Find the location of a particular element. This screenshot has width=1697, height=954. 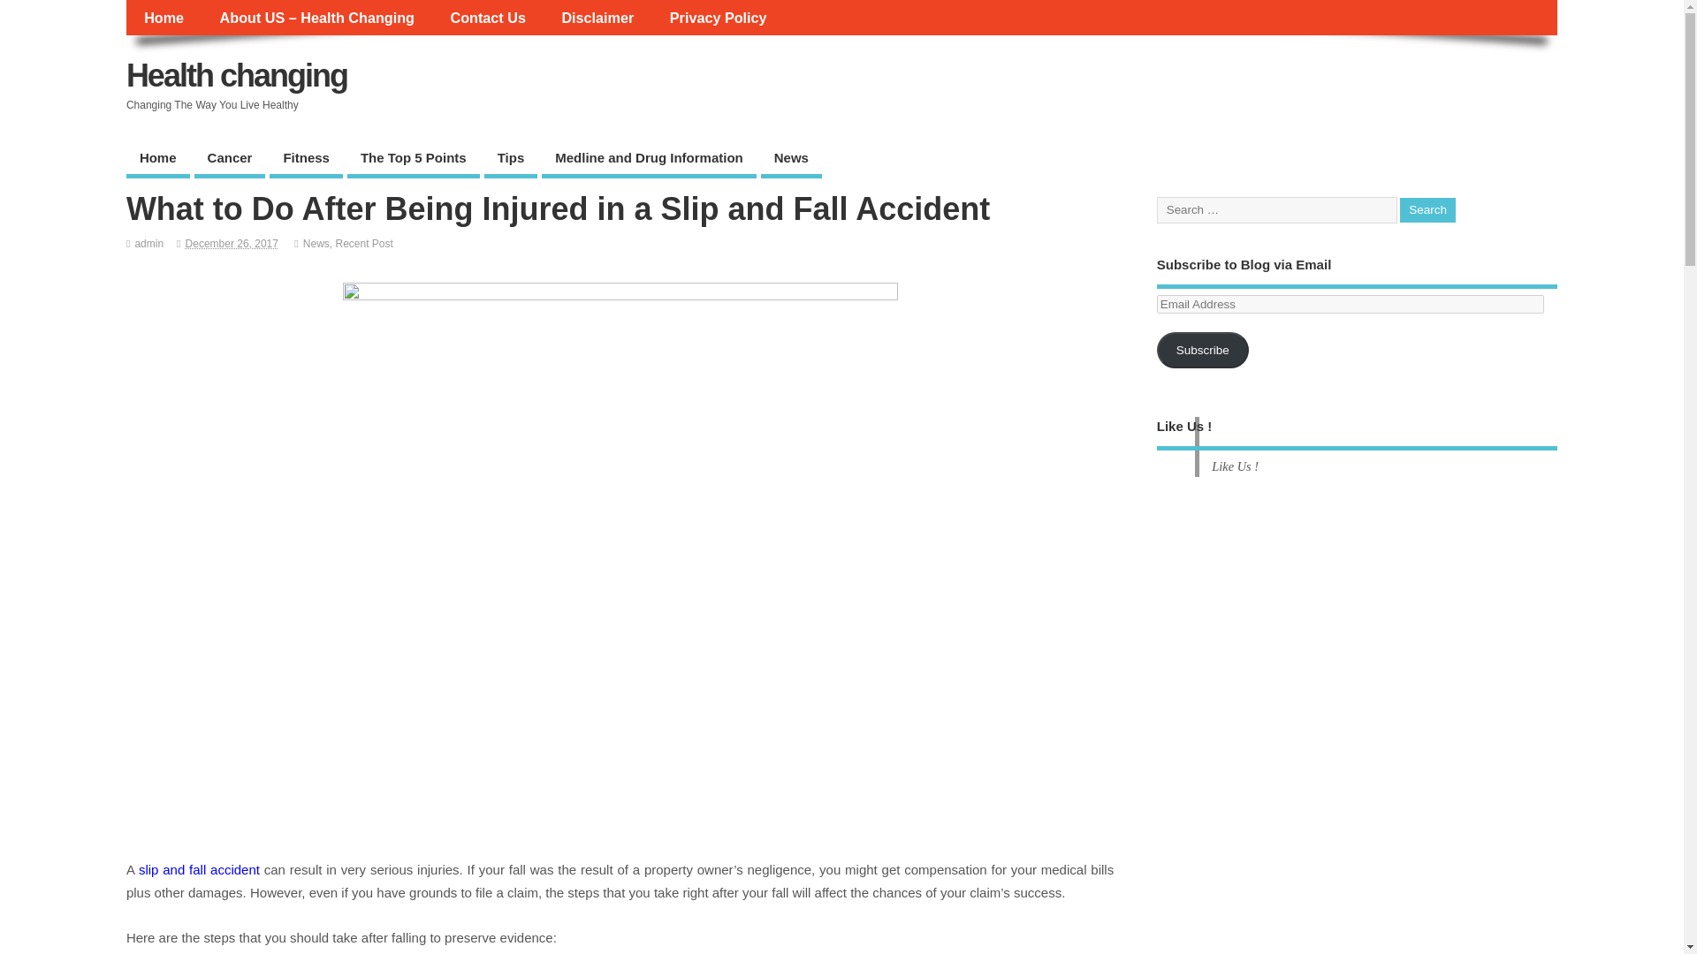

Cancer is located at coordinates (230, 159).